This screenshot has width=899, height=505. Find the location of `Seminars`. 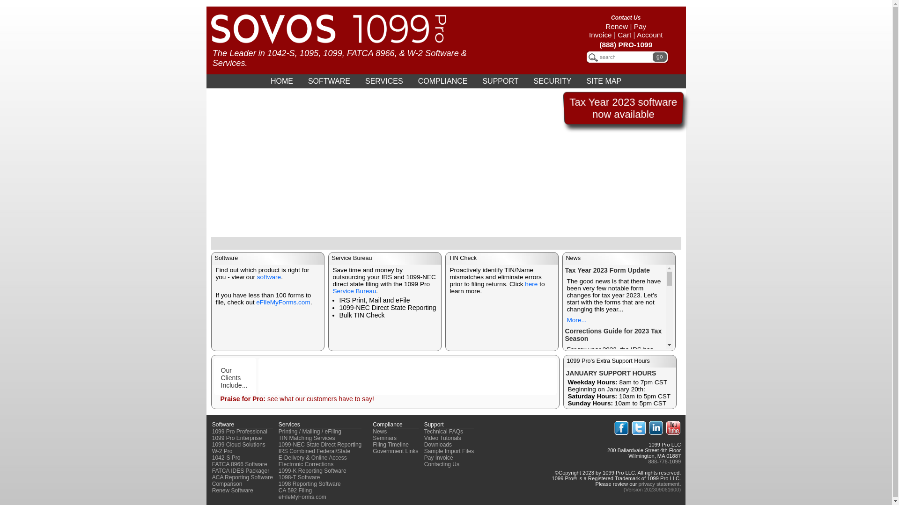

Seminars is located at coordinates (385, 438).